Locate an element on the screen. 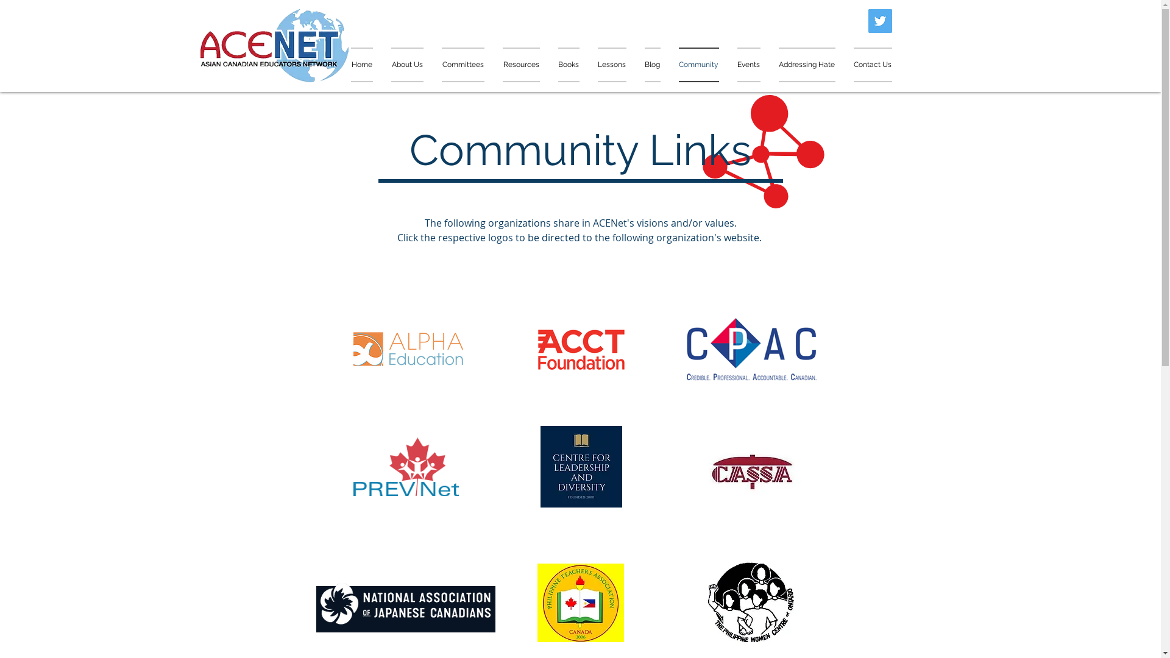 The image size is (1170, 658). Events is located at coordinates (748, 65).